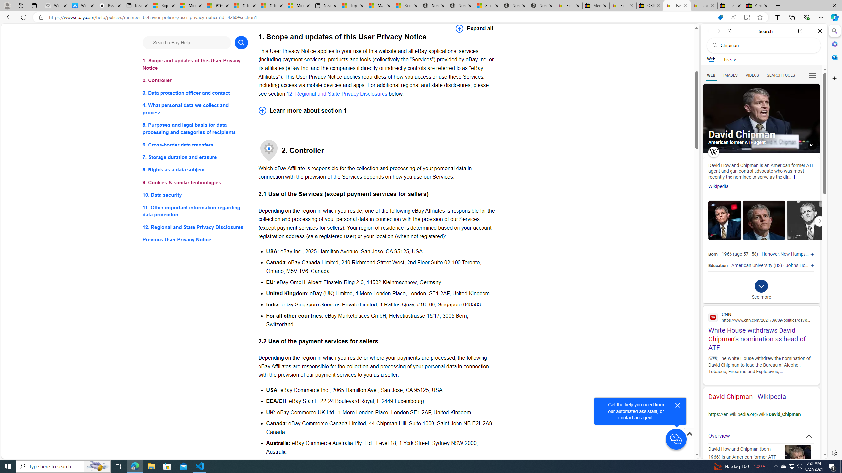 The height and width of the screenshot is (473, 842). Describe the element at coordinates (195, 183) in the screenshot. I see `9. Cookies & similar technologies` at that location.